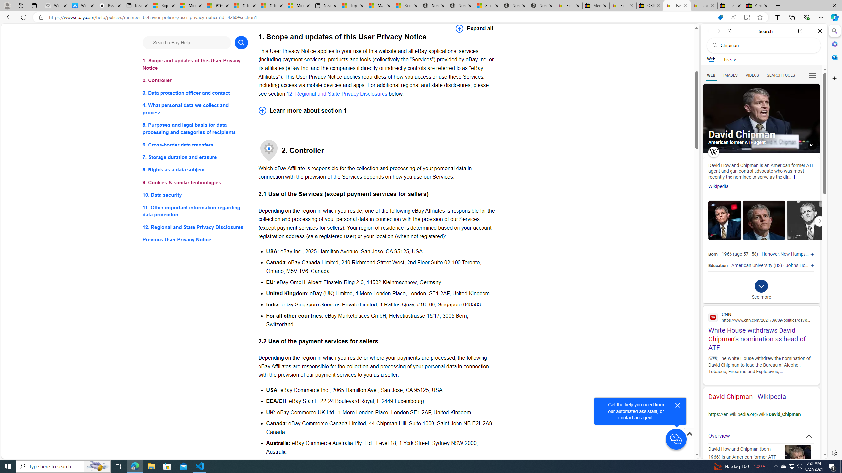 The height and width of the screenshot is (473, 842). Describe the element at coordinates (195, 183) in the screenshot. I see `9. Cookies & similar technologies` at that location.